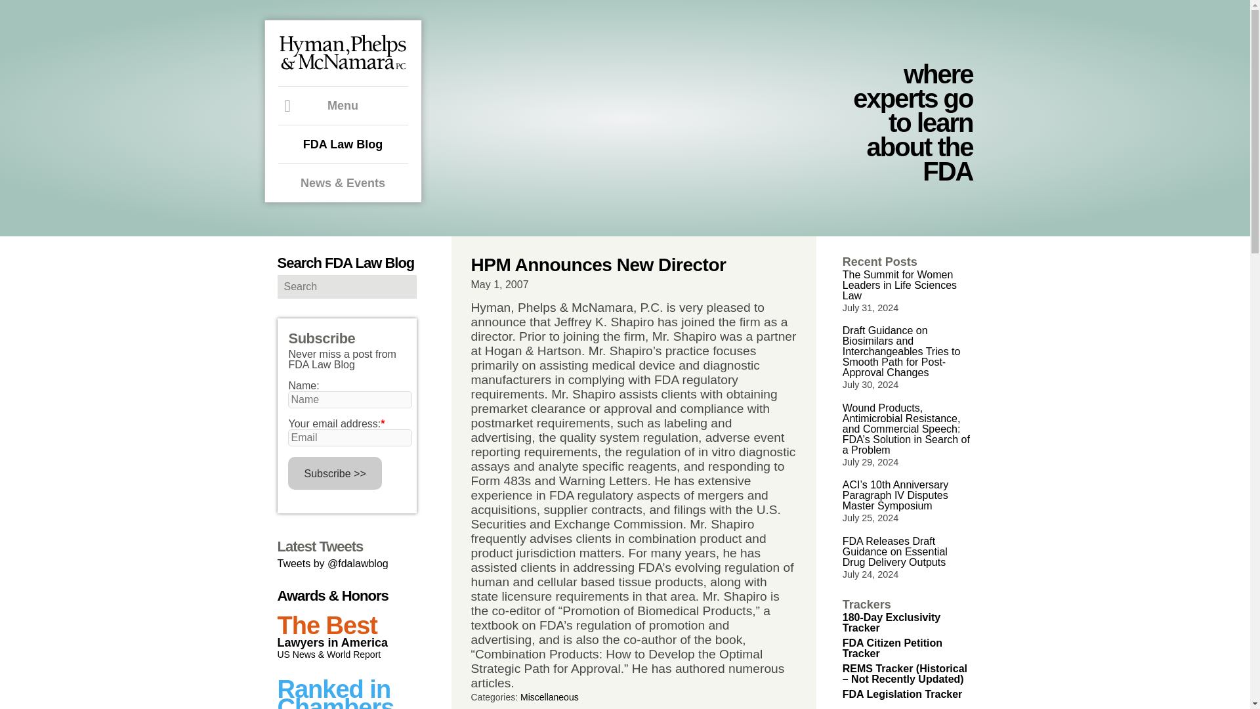  What do you see at coordinates (891, 622) in the screenshot?
I see `180-Day Exclusivity Tracker` at bounding box center [891, 622].